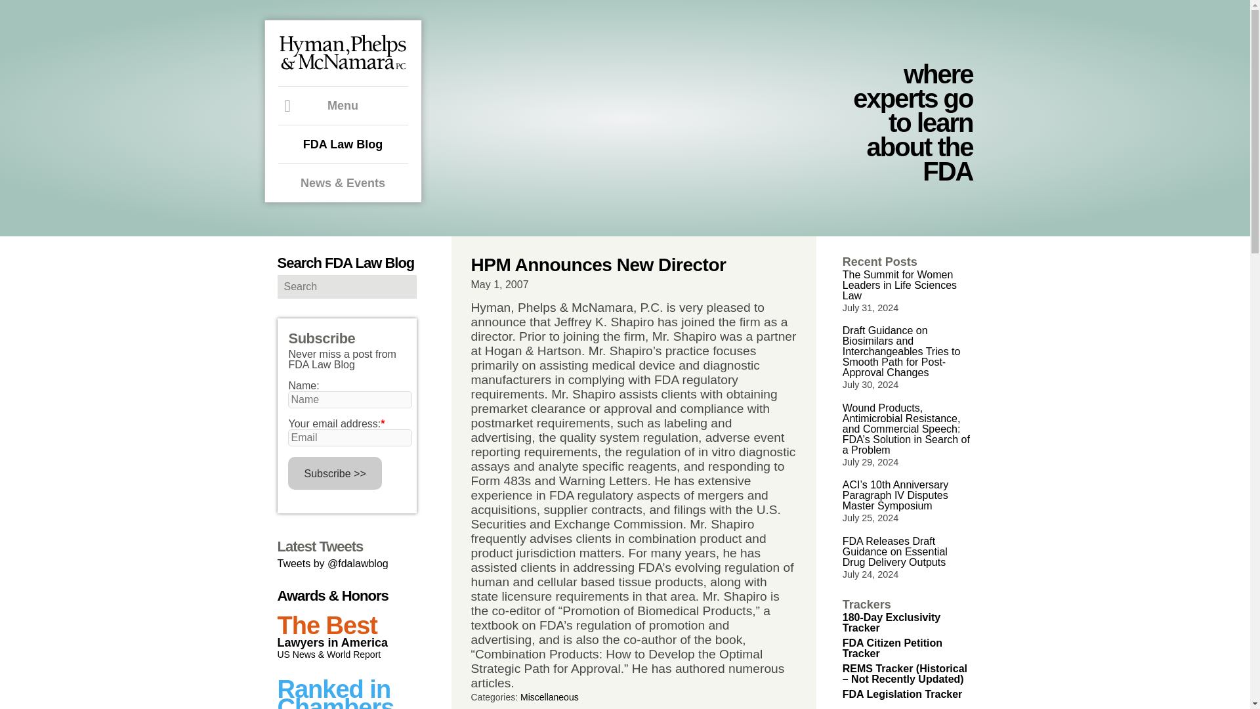  What do you see at coordinates (891, 622) in the screenshot?
I see `180-Day Exclusivity Tracker` at bounding box center [891, 622].